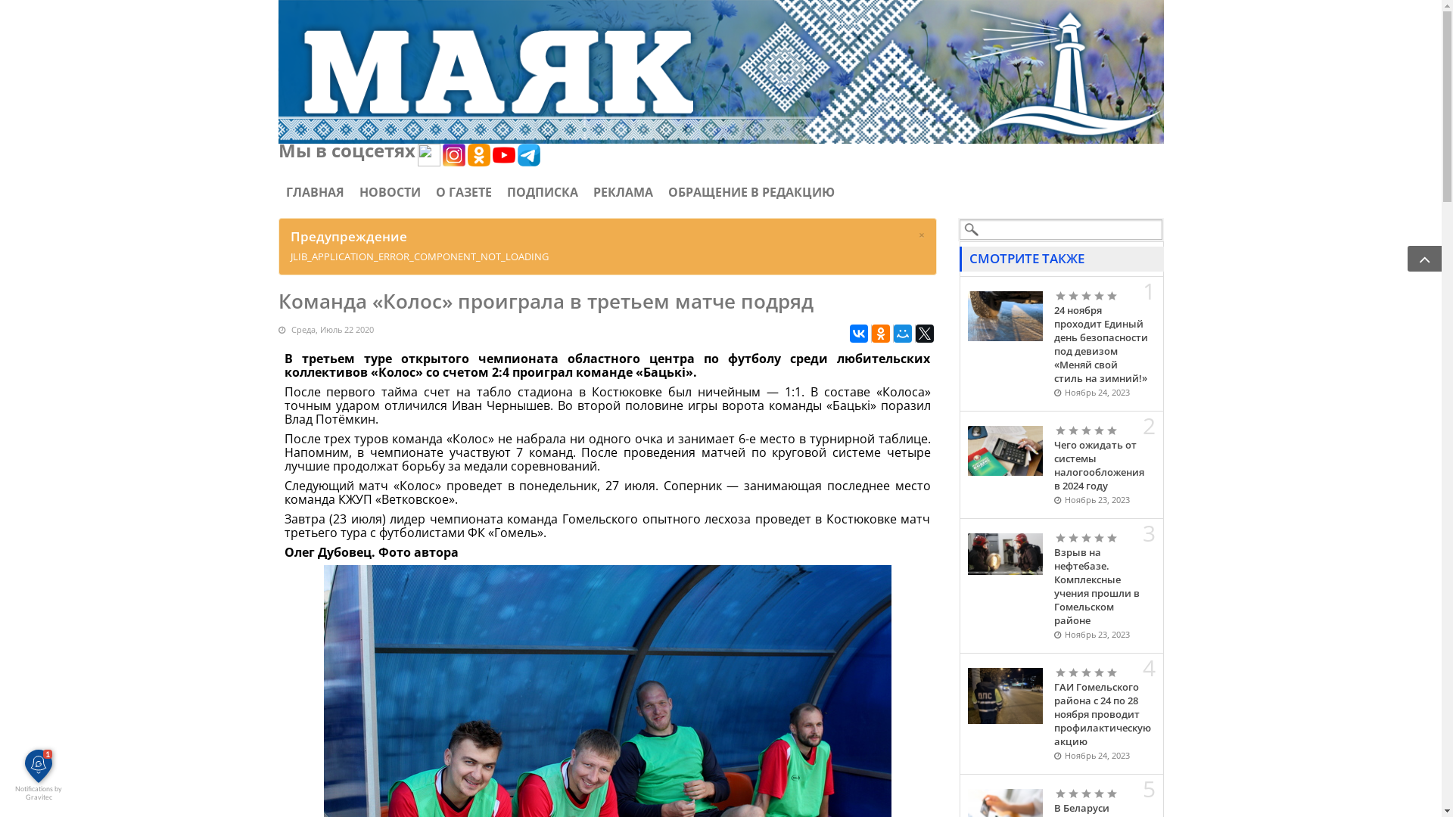 The image size is (1453, 817). What do you see at coordinates (1067, 538) in the screenshot?
I see `2` at bounding box center [1067, 538].